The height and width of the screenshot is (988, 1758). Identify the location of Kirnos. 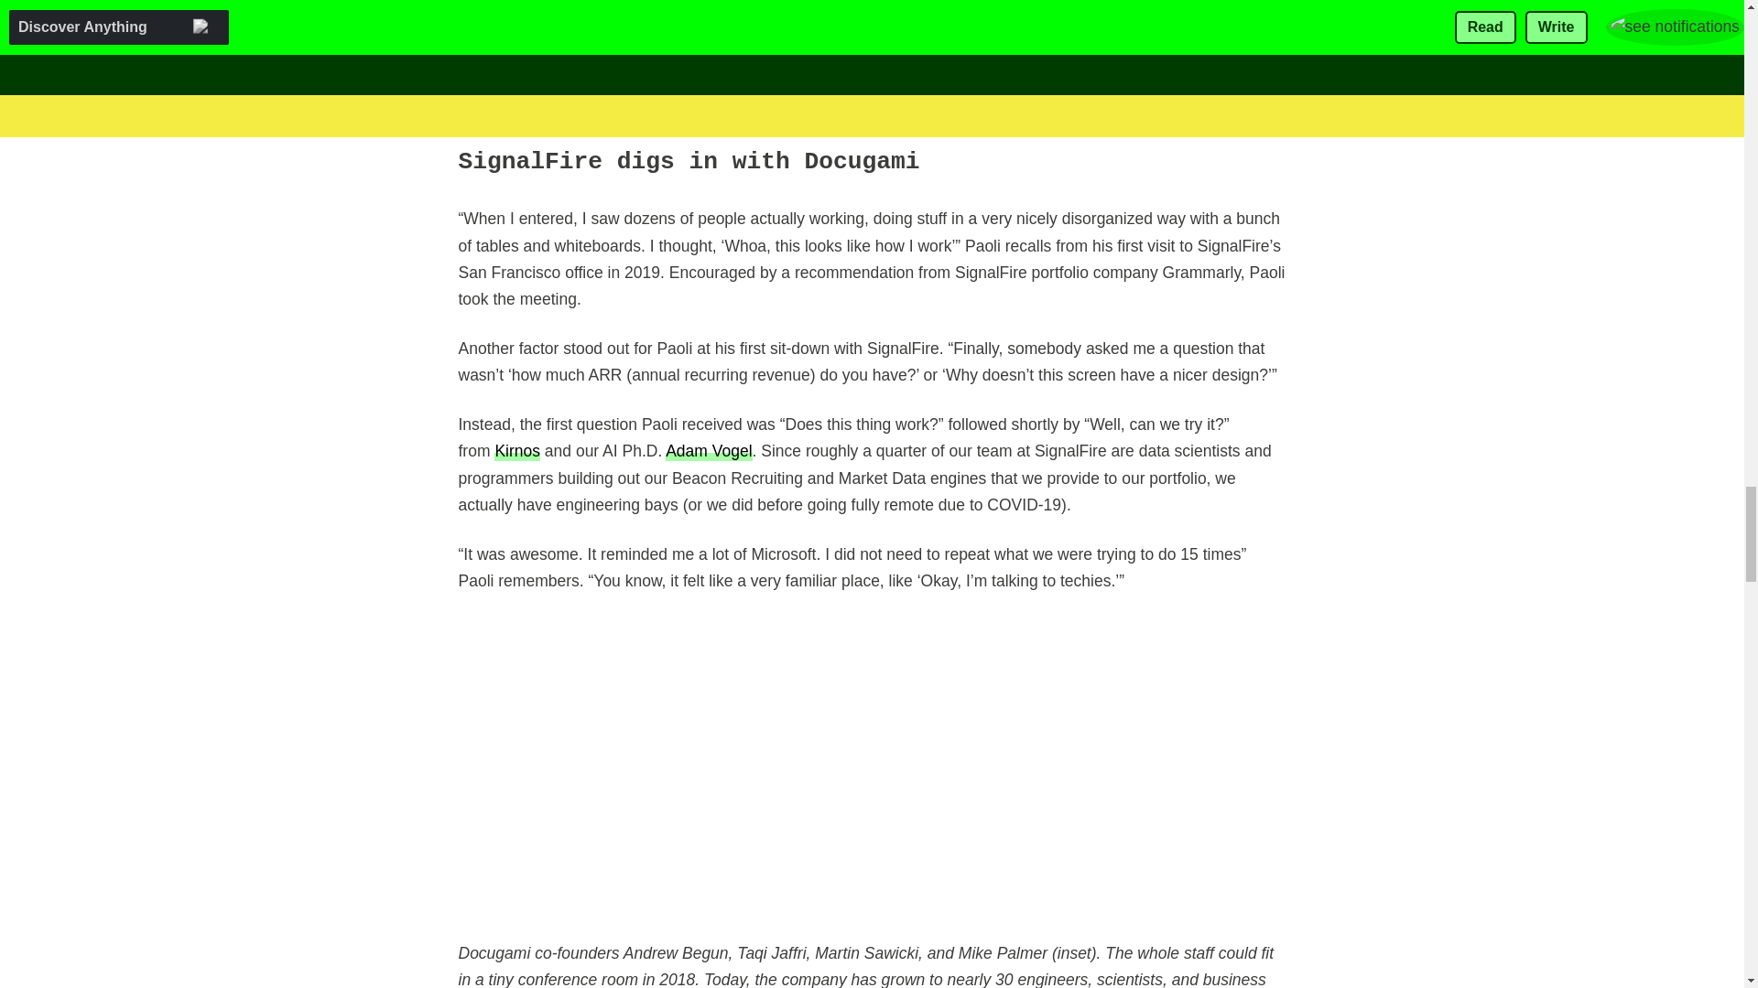
(516, 450).